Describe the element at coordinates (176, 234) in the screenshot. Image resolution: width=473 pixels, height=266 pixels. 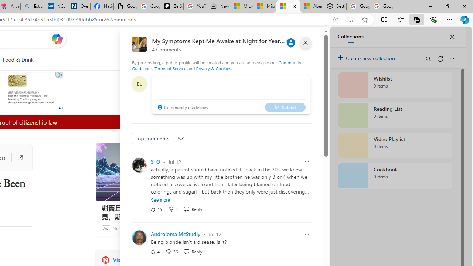
I see `Androloma McStudly` at that location.